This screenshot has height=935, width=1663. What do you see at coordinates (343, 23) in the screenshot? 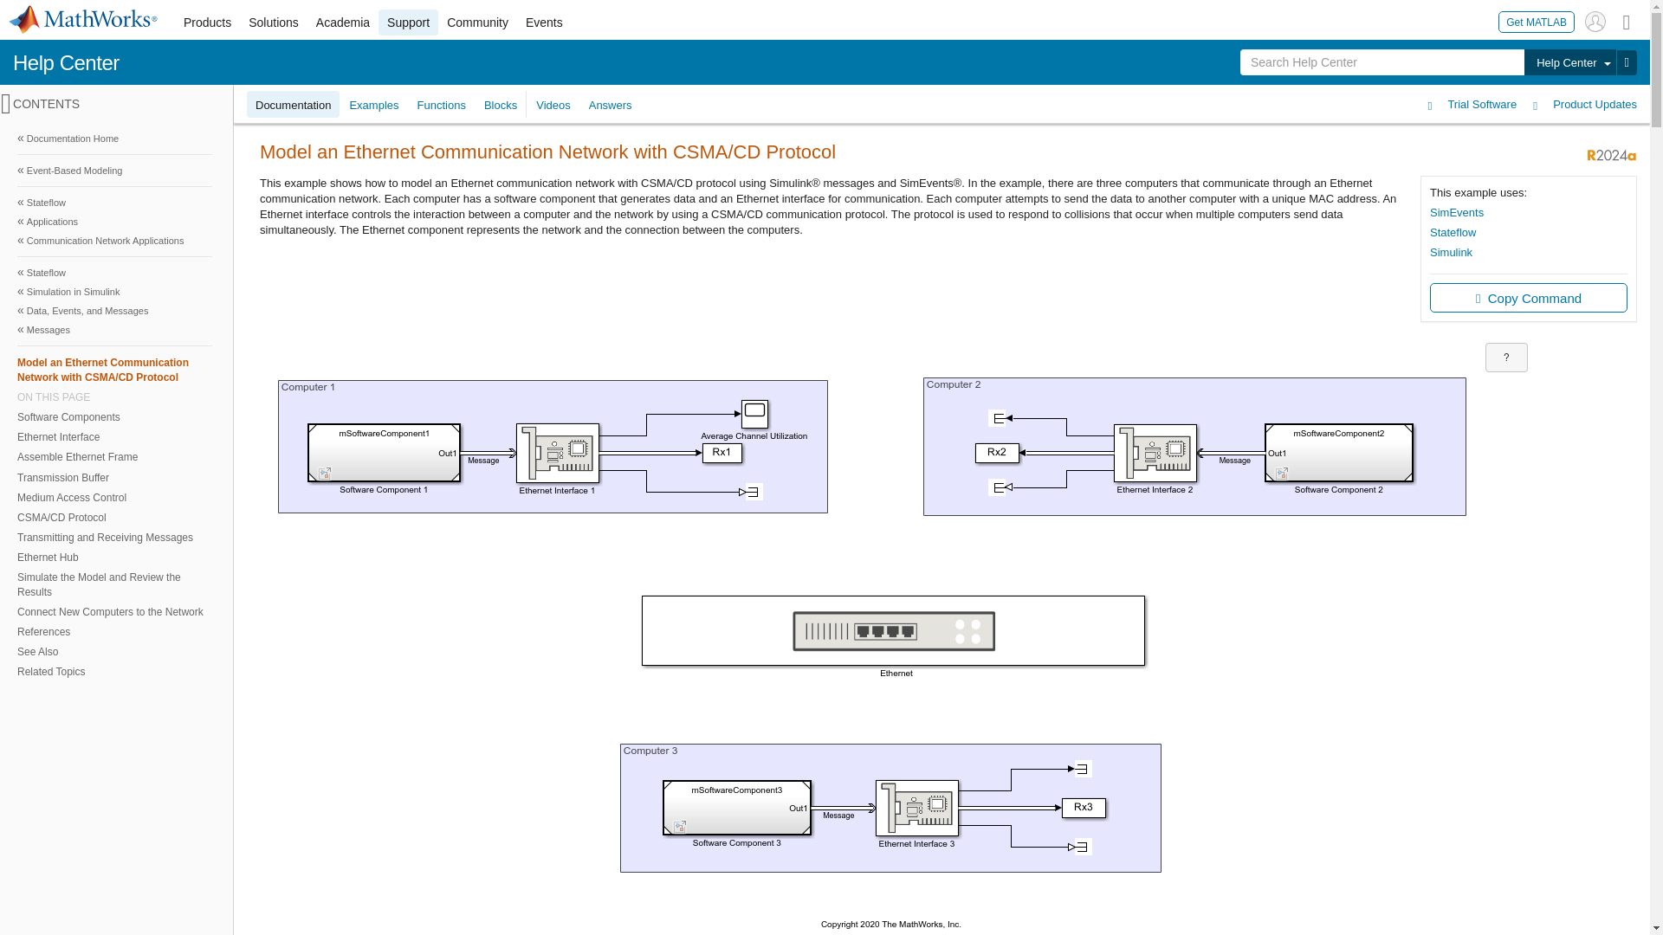
I see `Academia` at bounding box center [343, 23].